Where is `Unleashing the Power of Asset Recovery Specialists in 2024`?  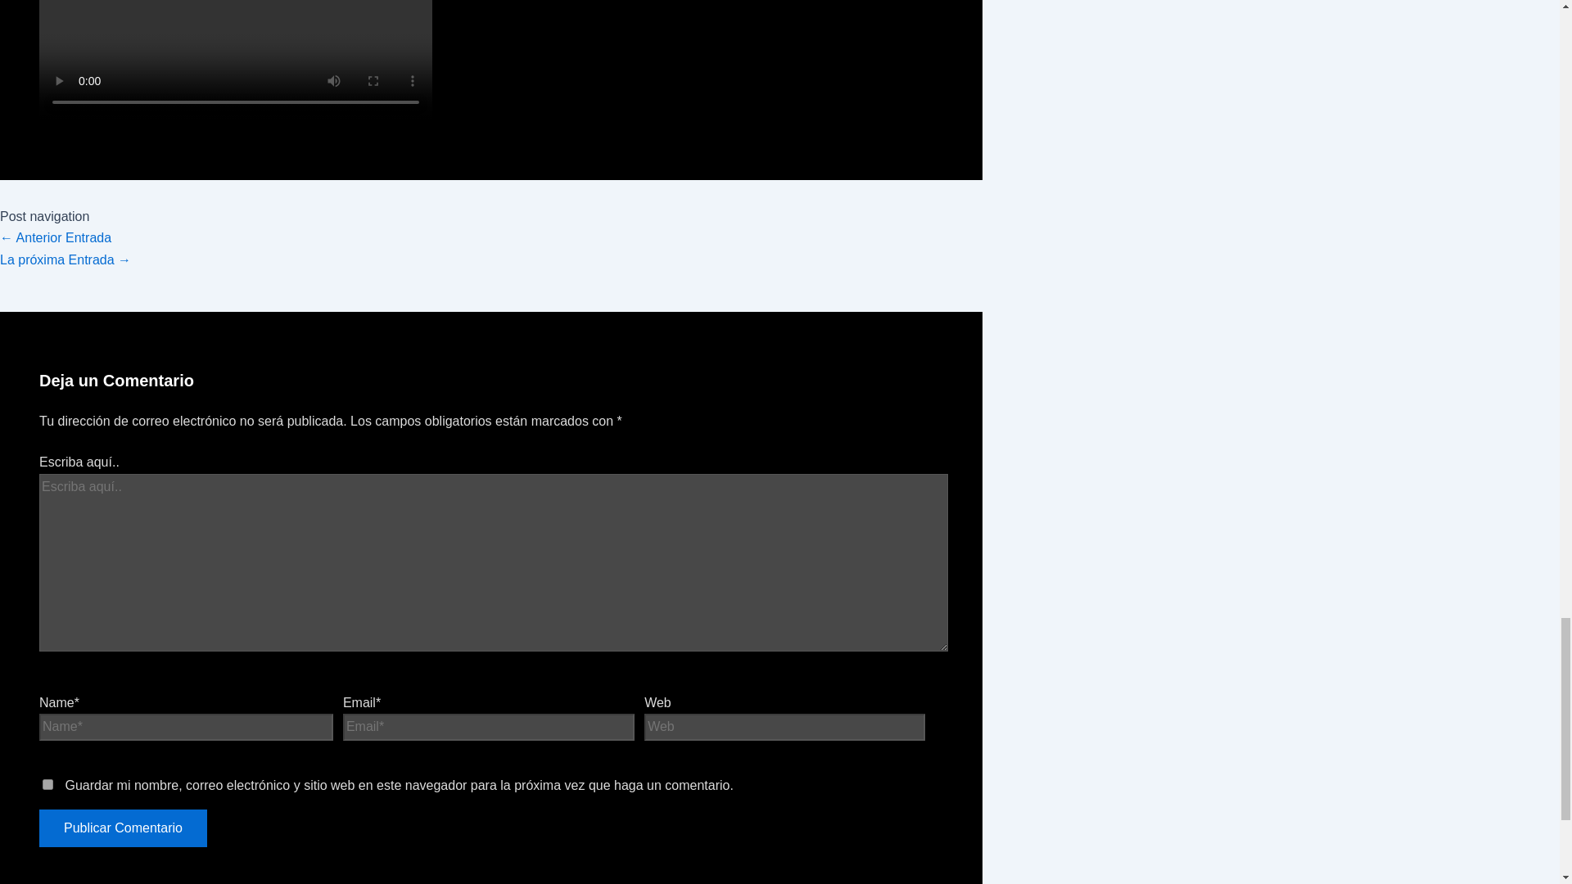 Unleashing the Power of Asset Recovery Specialists in 2024 is located at coordinates (65, 259).